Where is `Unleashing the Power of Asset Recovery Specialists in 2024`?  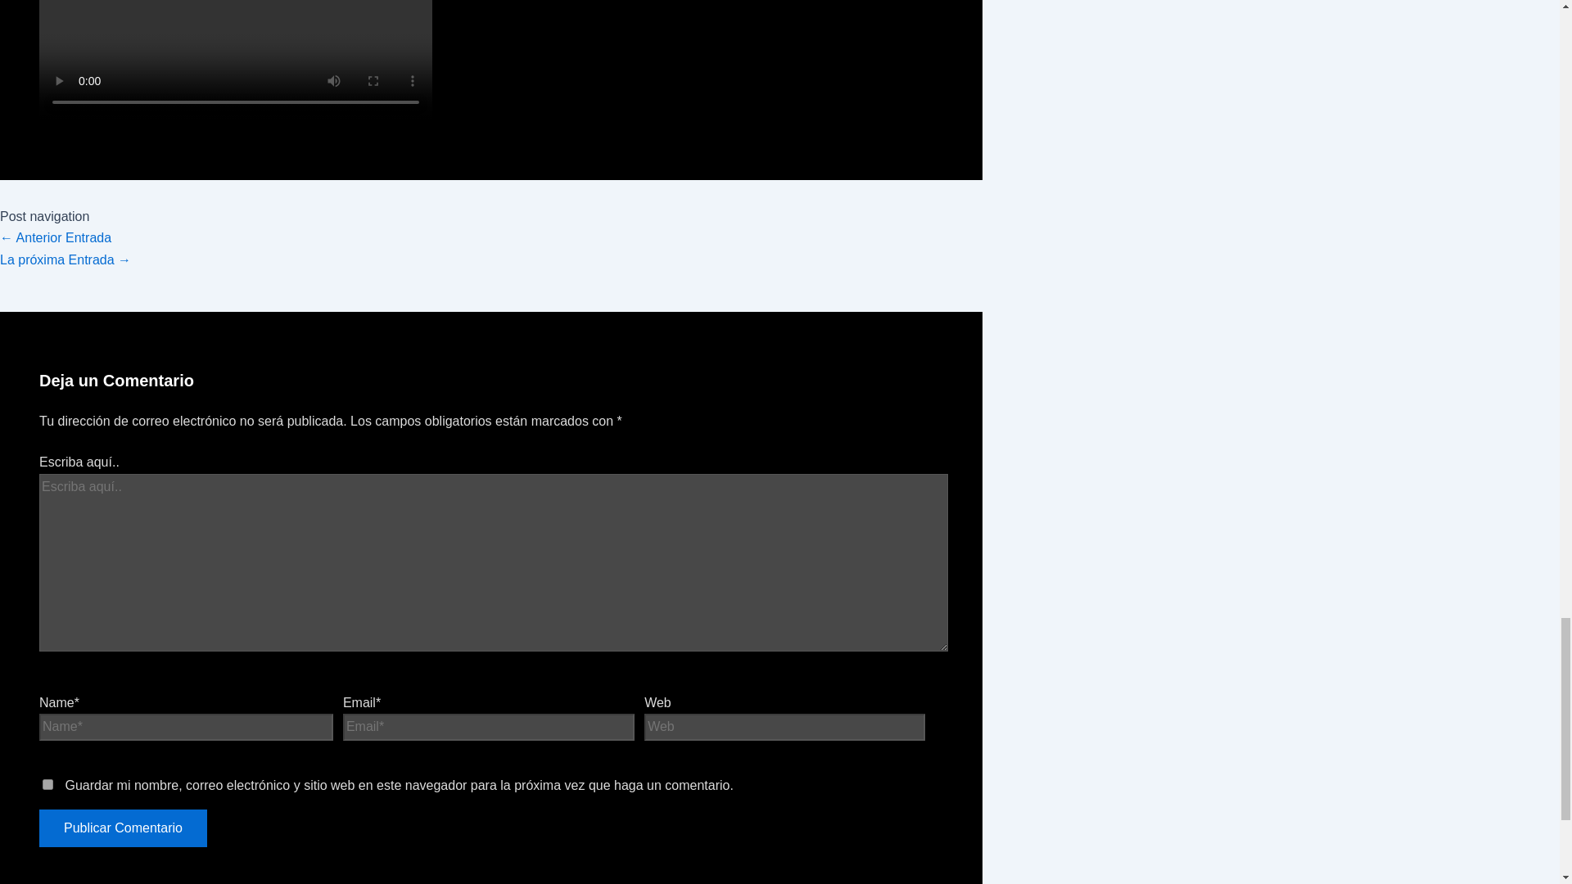 Unleashing the Power of Asset Recovery Specialists in 2024 is located at coordinates (65, 259).